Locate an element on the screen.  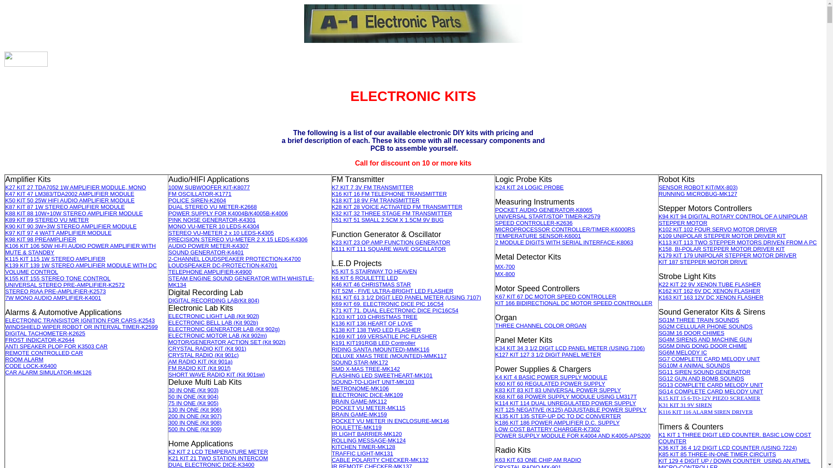
ELECTRONIC TRANSISTOR IGNITION FOR CARS-K2543 is located at coordinates (80, 321).